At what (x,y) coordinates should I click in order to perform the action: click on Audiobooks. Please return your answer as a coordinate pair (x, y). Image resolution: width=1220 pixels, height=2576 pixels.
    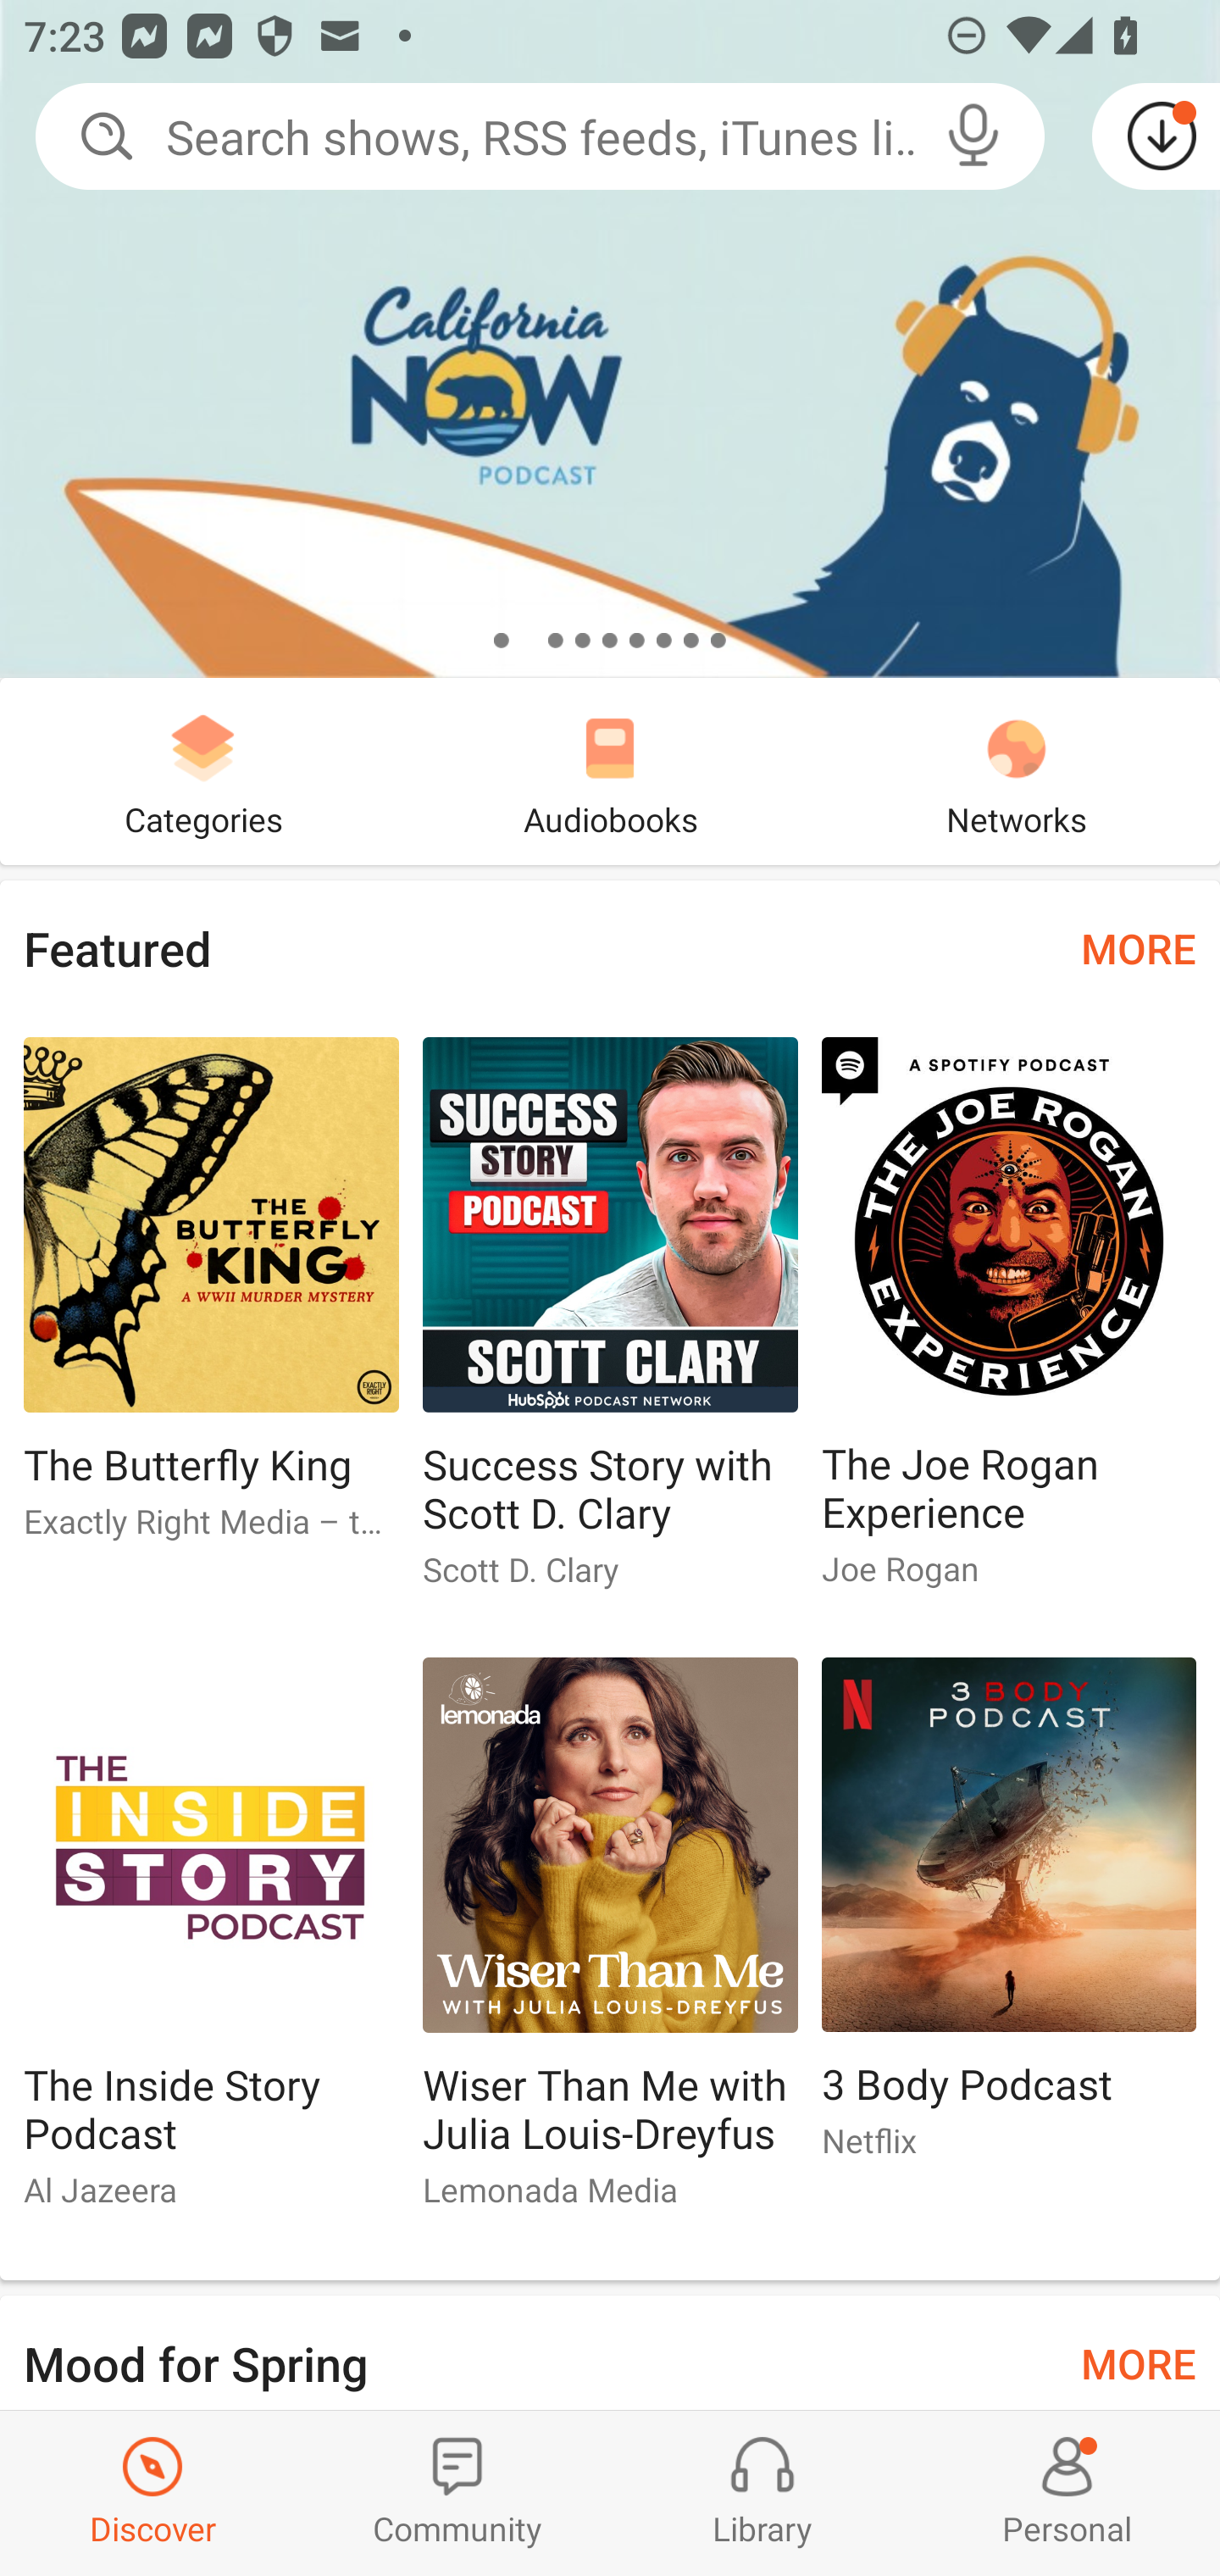
    Looking at the image, I should click on (610, 771).